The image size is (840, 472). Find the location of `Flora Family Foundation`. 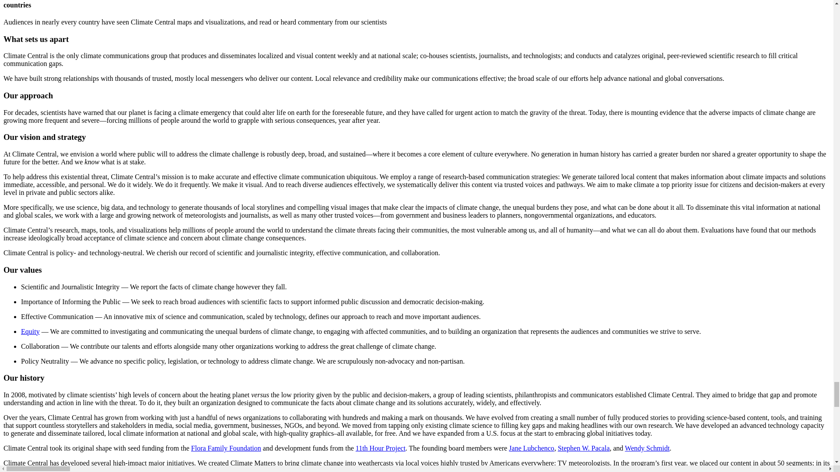

Flora Family Foundation is located at coordinates (226, 448).